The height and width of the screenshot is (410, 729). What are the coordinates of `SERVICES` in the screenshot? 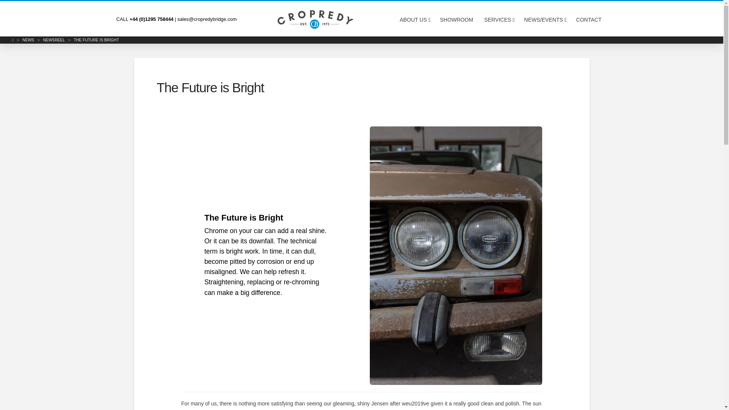 It's located at (499, 19).